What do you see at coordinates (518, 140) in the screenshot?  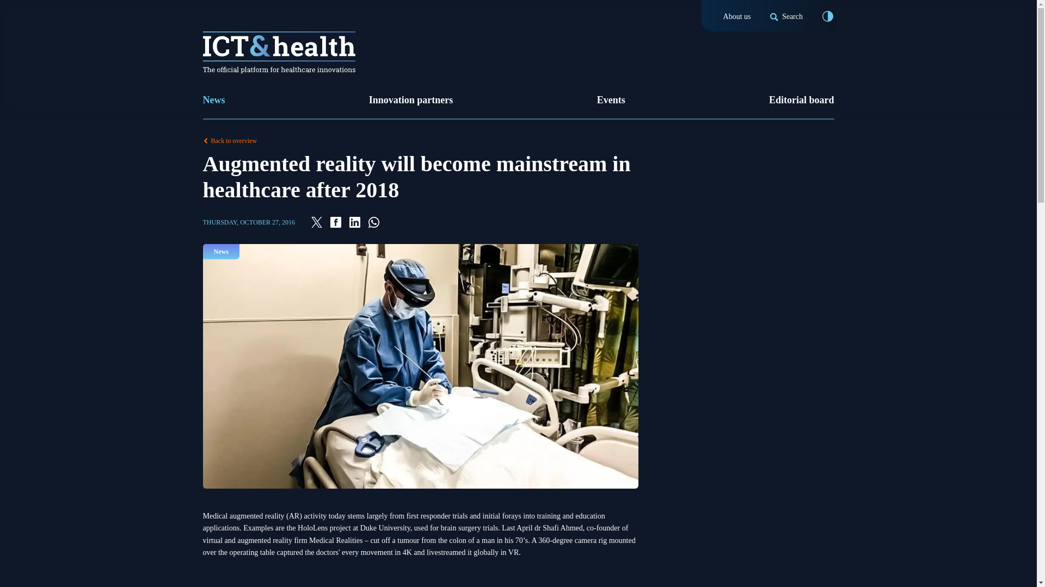 I see `Back to overview` at bounding box center [518, 140].